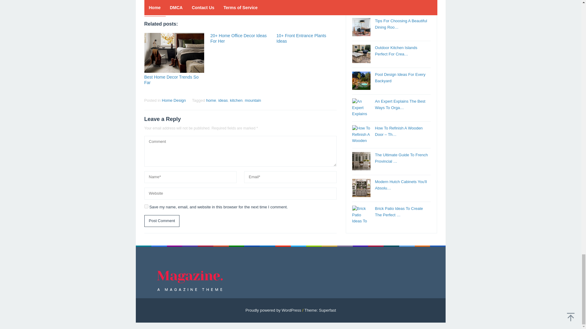  I want to click on Theme: Superfast, so click(320, 310).